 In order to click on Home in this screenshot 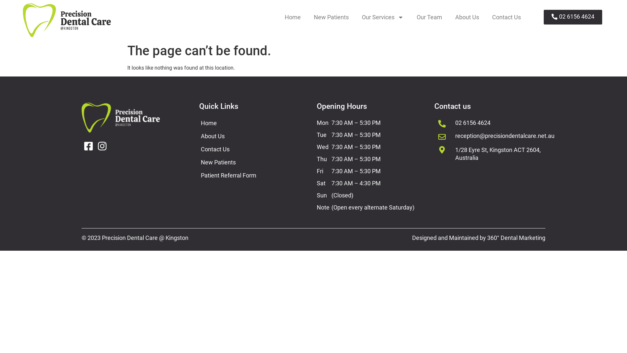, I will do `click(255, 123)`.